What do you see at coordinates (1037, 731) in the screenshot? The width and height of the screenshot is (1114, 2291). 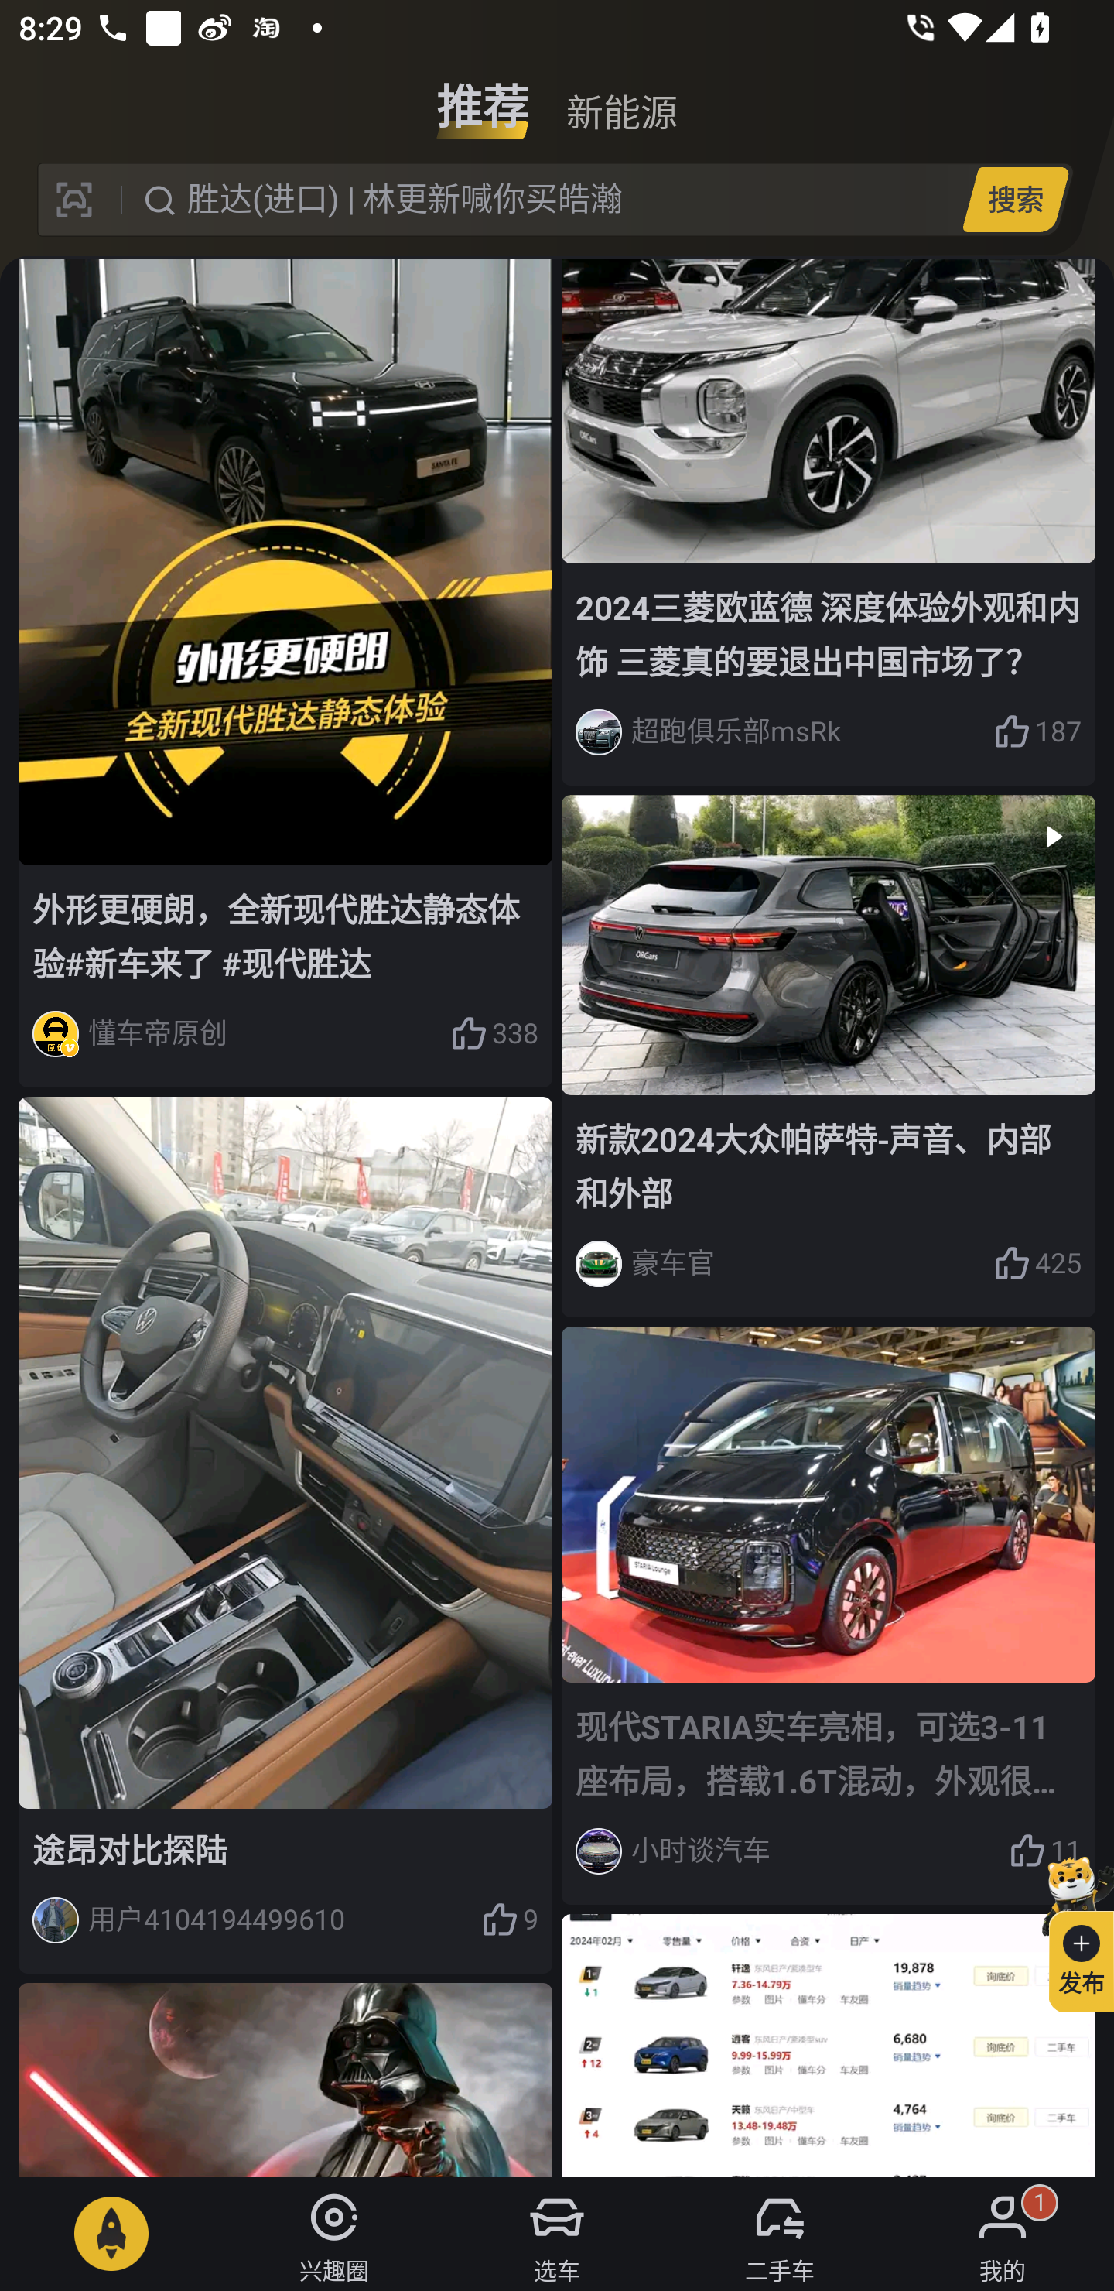 I see `187` at bounding box center [1037, 731].